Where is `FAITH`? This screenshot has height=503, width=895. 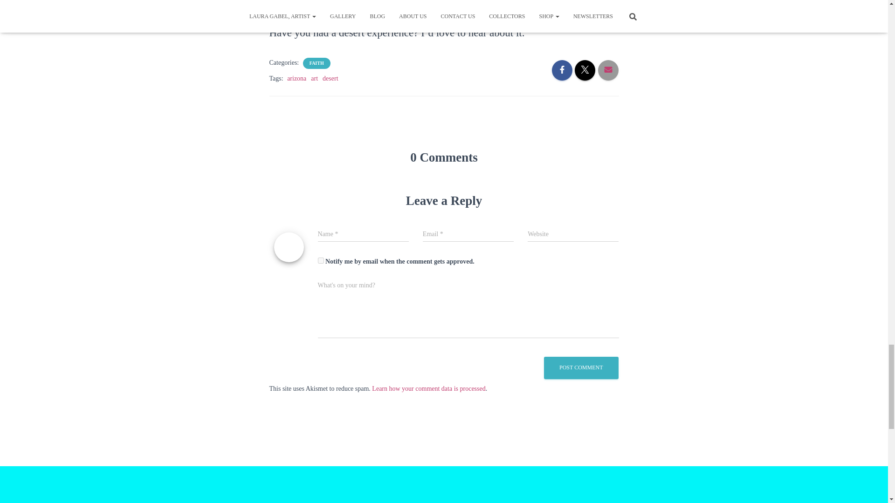
FAITH is located at coordinates (317, 63).